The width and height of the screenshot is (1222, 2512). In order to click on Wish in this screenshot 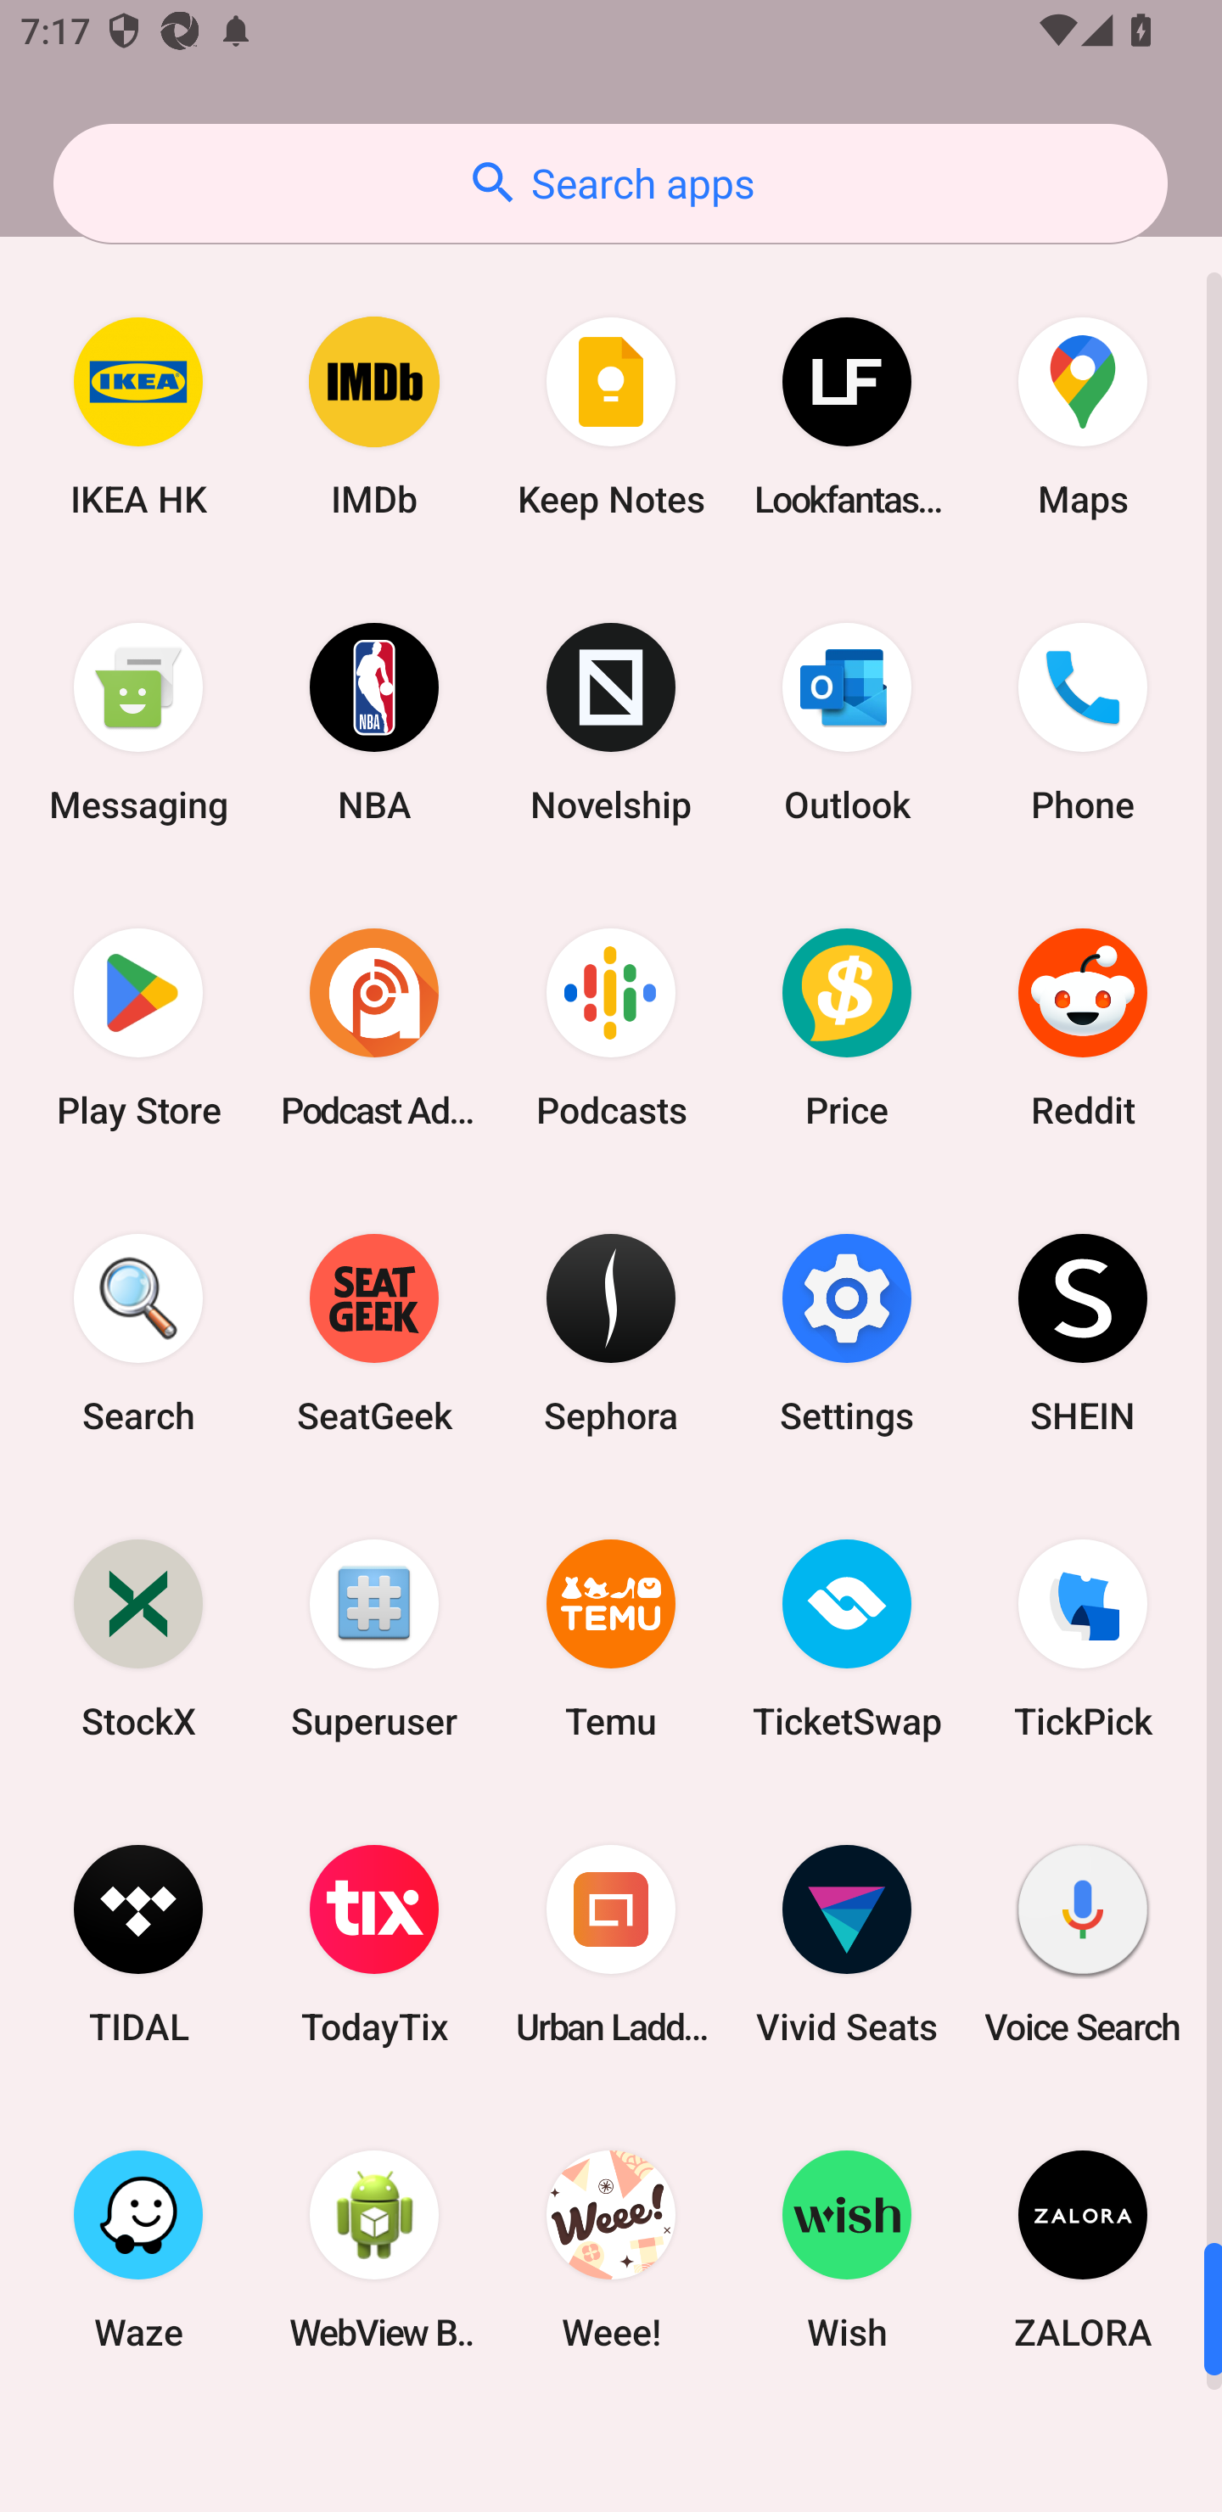, I will do `click(847, 2249)`.